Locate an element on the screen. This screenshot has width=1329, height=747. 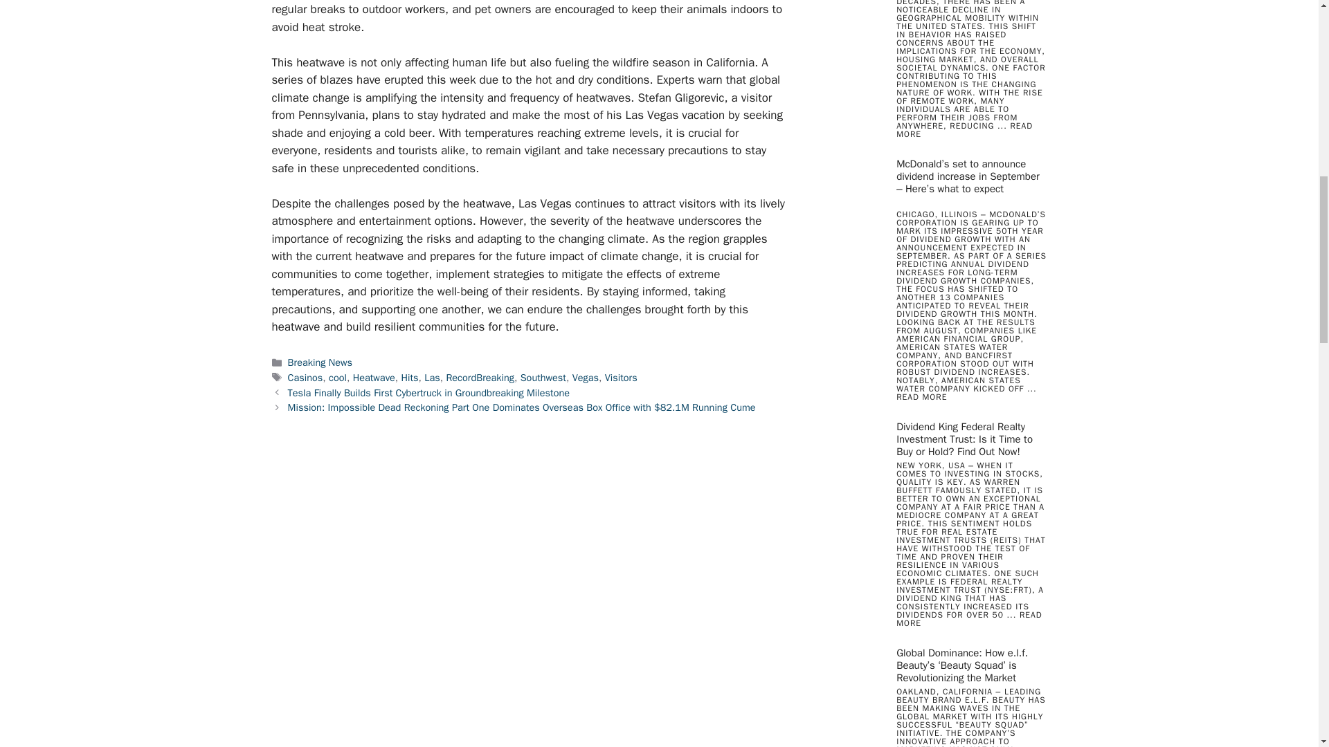
Breaking News is located at coordinates (320, 362).